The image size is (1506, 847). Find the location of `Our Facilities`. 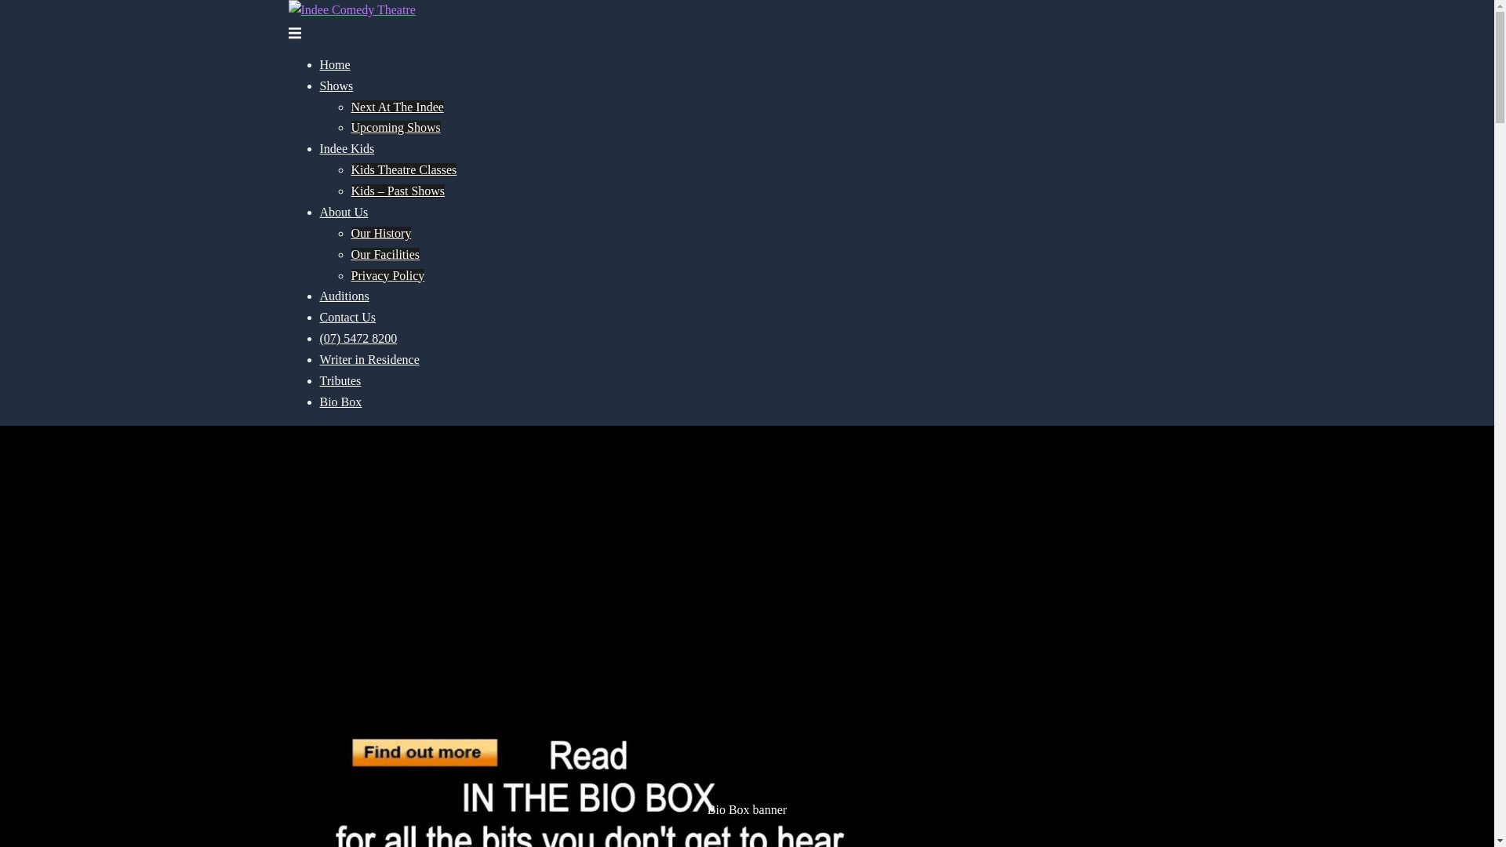

Our Facilities is located at coordinates (386, 254).